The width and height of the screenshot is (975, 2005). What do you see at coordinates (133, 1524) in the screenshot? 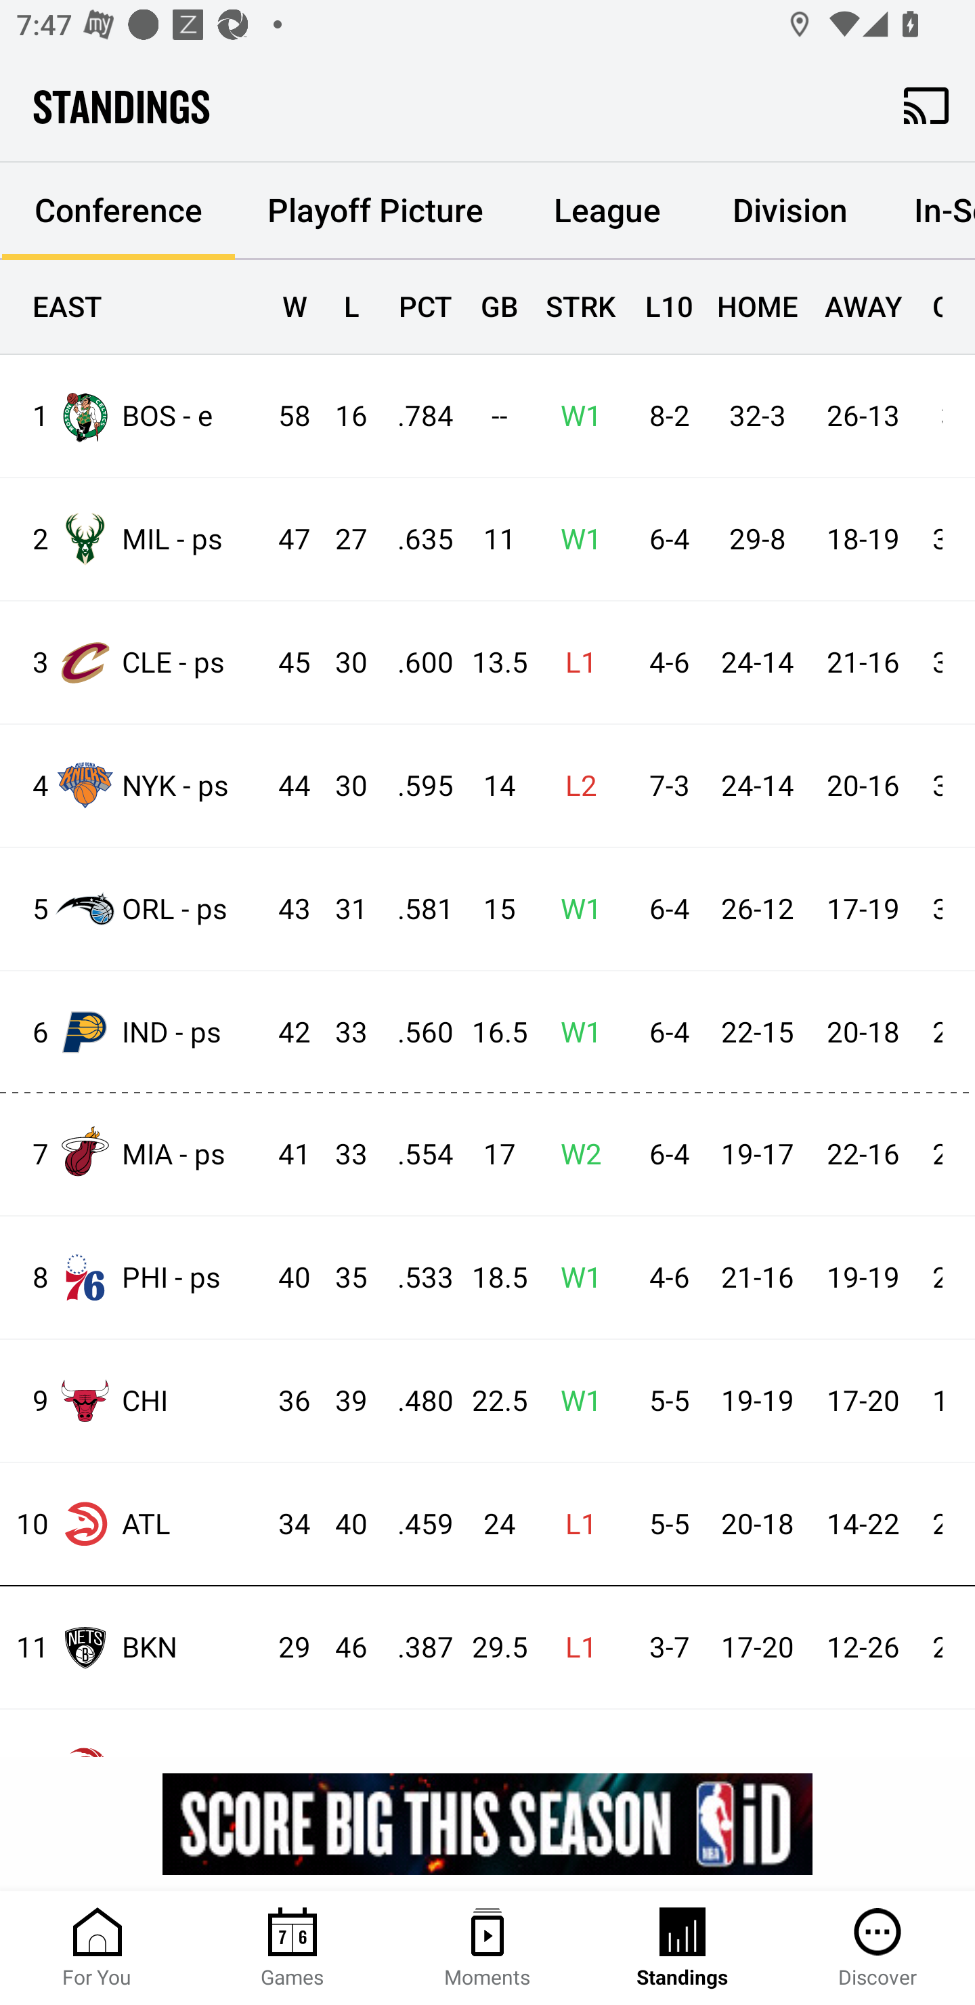
I see `10 ATL` at bounding box center [133, 1524].